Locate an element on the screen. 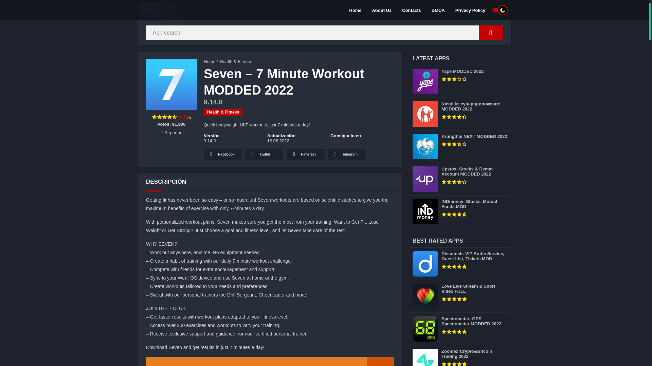 This screenshot has width=652, height=366. APK PEAK is located at coordinates (210, 61).